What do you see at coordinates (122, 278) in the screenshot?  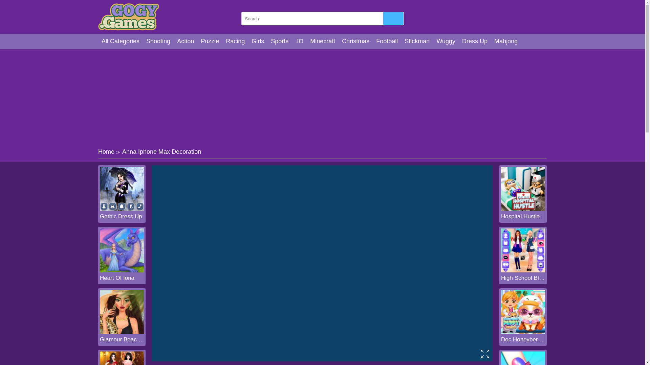 I see `Heart Of Iona` at bounding box center [122, 278].